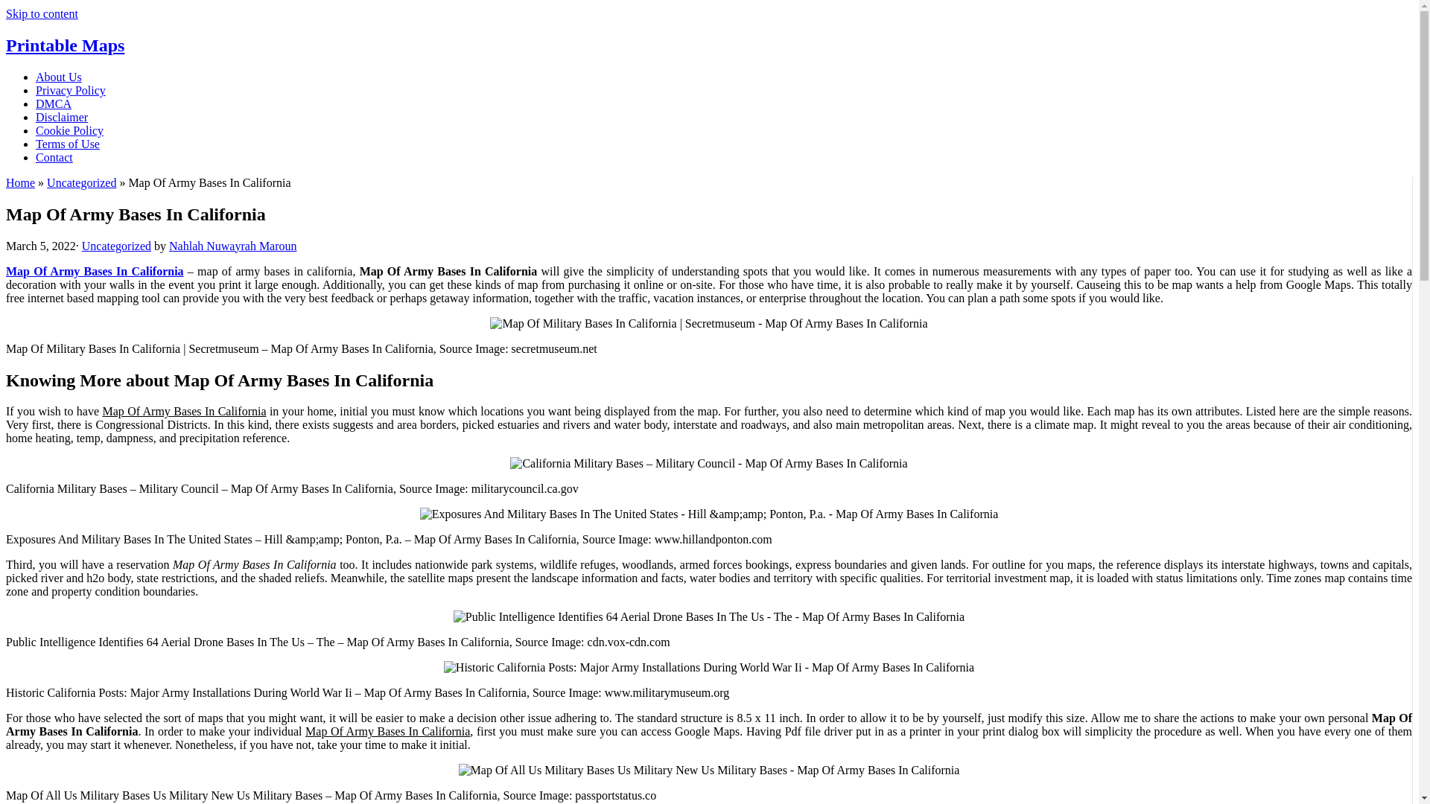  What do you see at coordinates (19, 182) in the screenshot?
I see `Home` at bounding box center [19, 182].